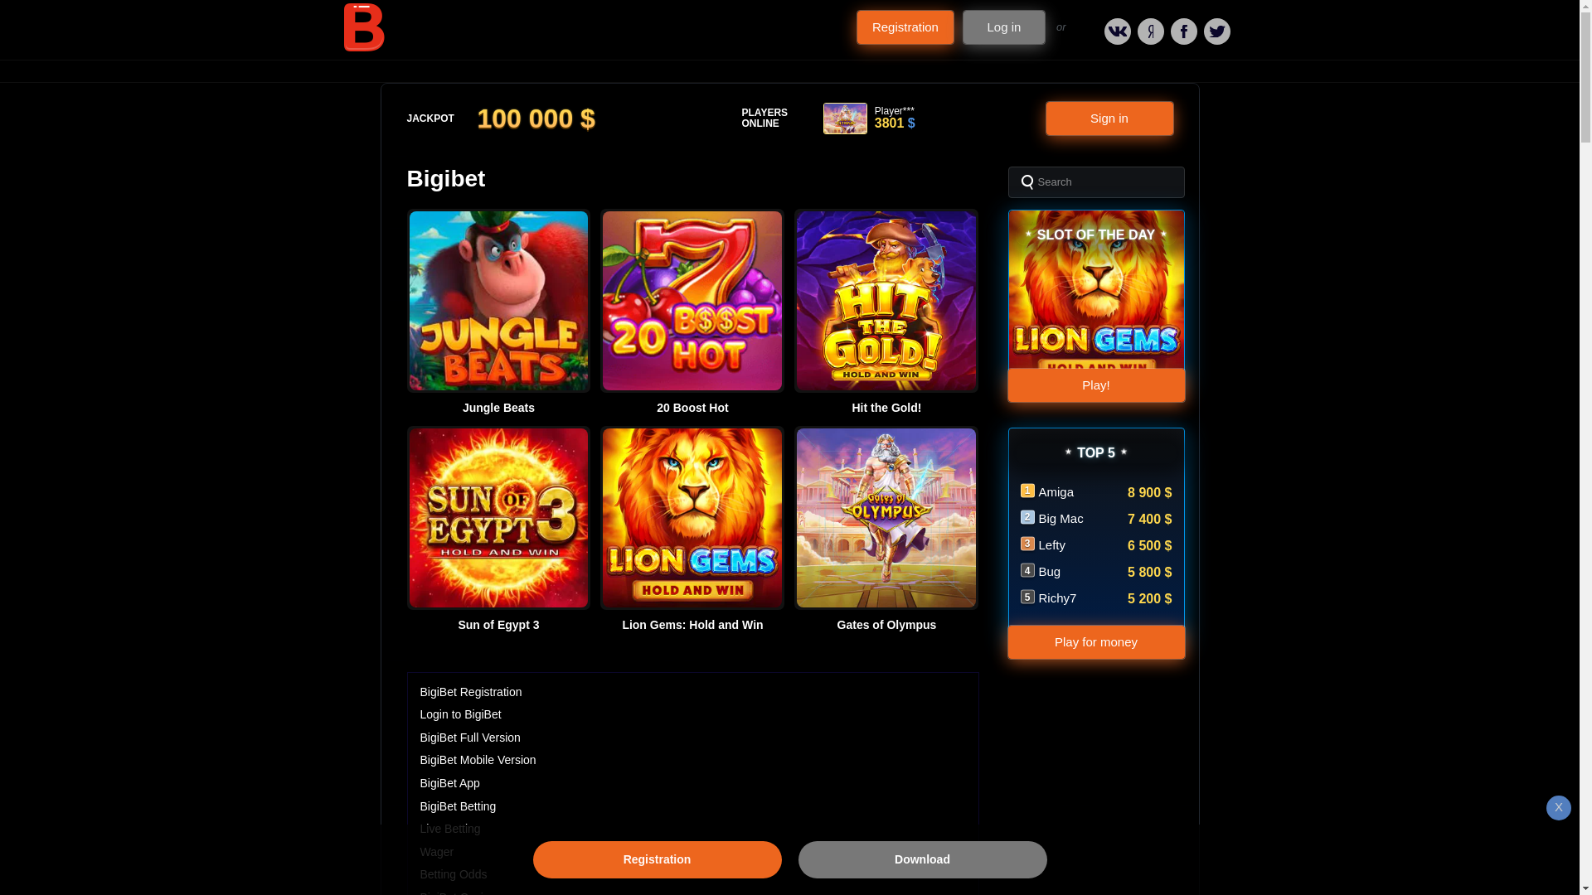 The width and height of the screenshot is (1592, 895). What do you see at coordinates (469, 738) in the screenshot?
I see `BigiBet Full Version` at bounding box center [469, 738].